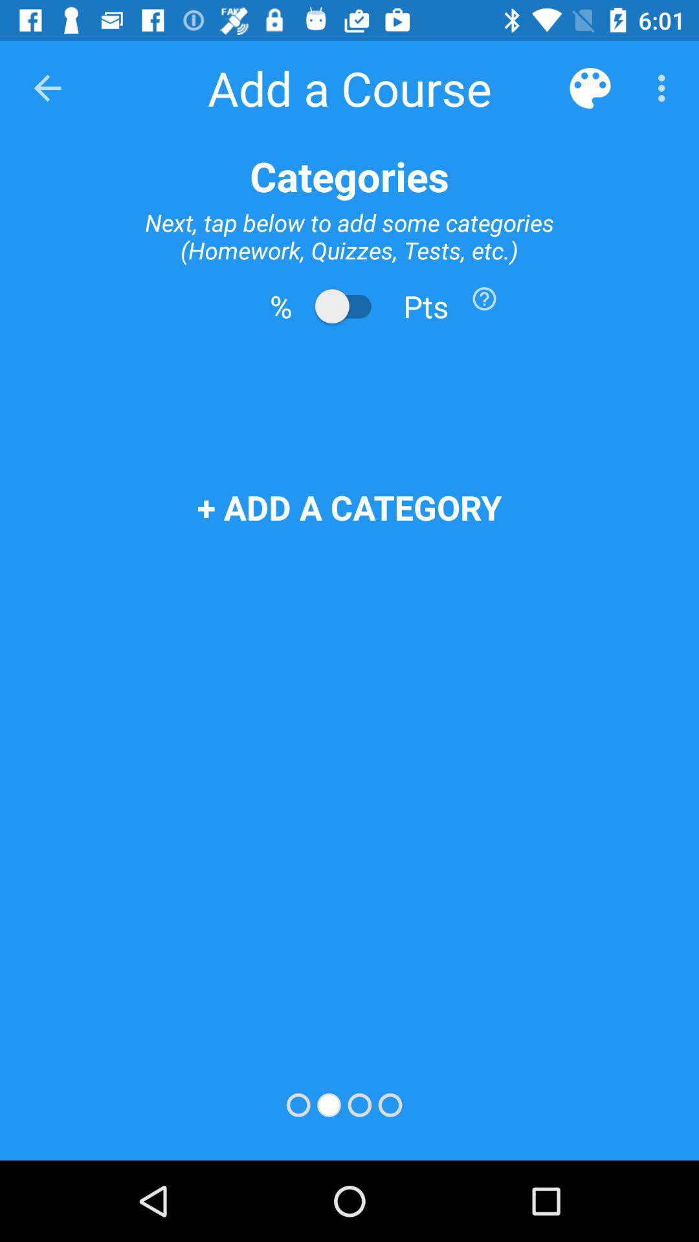 The image size is (699, 1242). What do you see at coordinates (590, 88) in the screenshot?
I see `open item above the categories` at bounding box center [590, 88].